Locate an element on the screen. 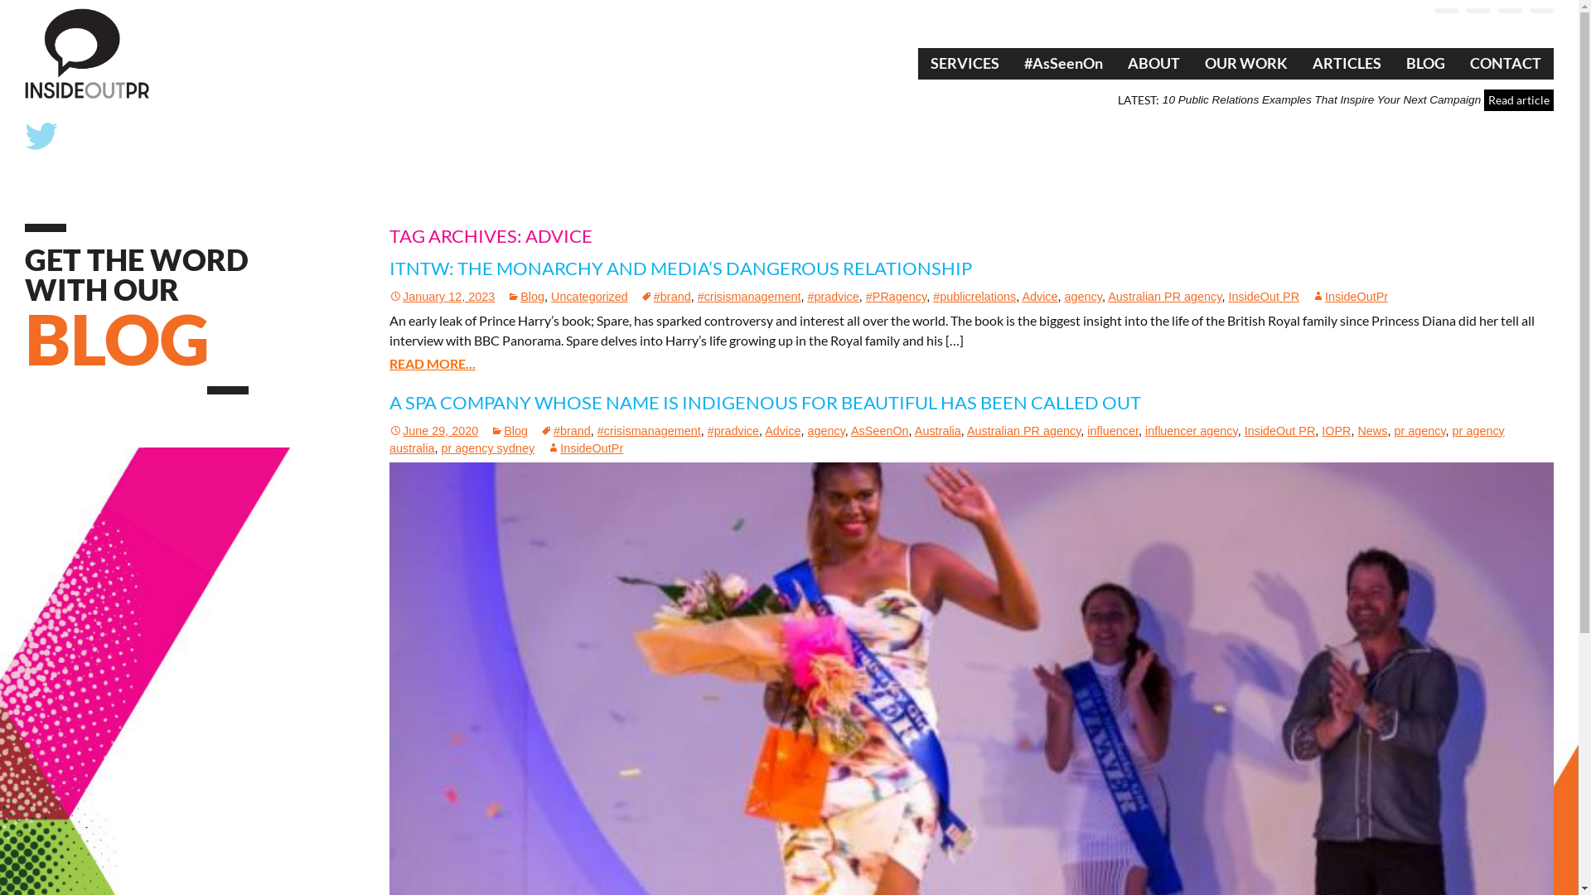 The width and height of the screenshot is (1591, 895). Uncategorized is located at coordinates (590, 297).